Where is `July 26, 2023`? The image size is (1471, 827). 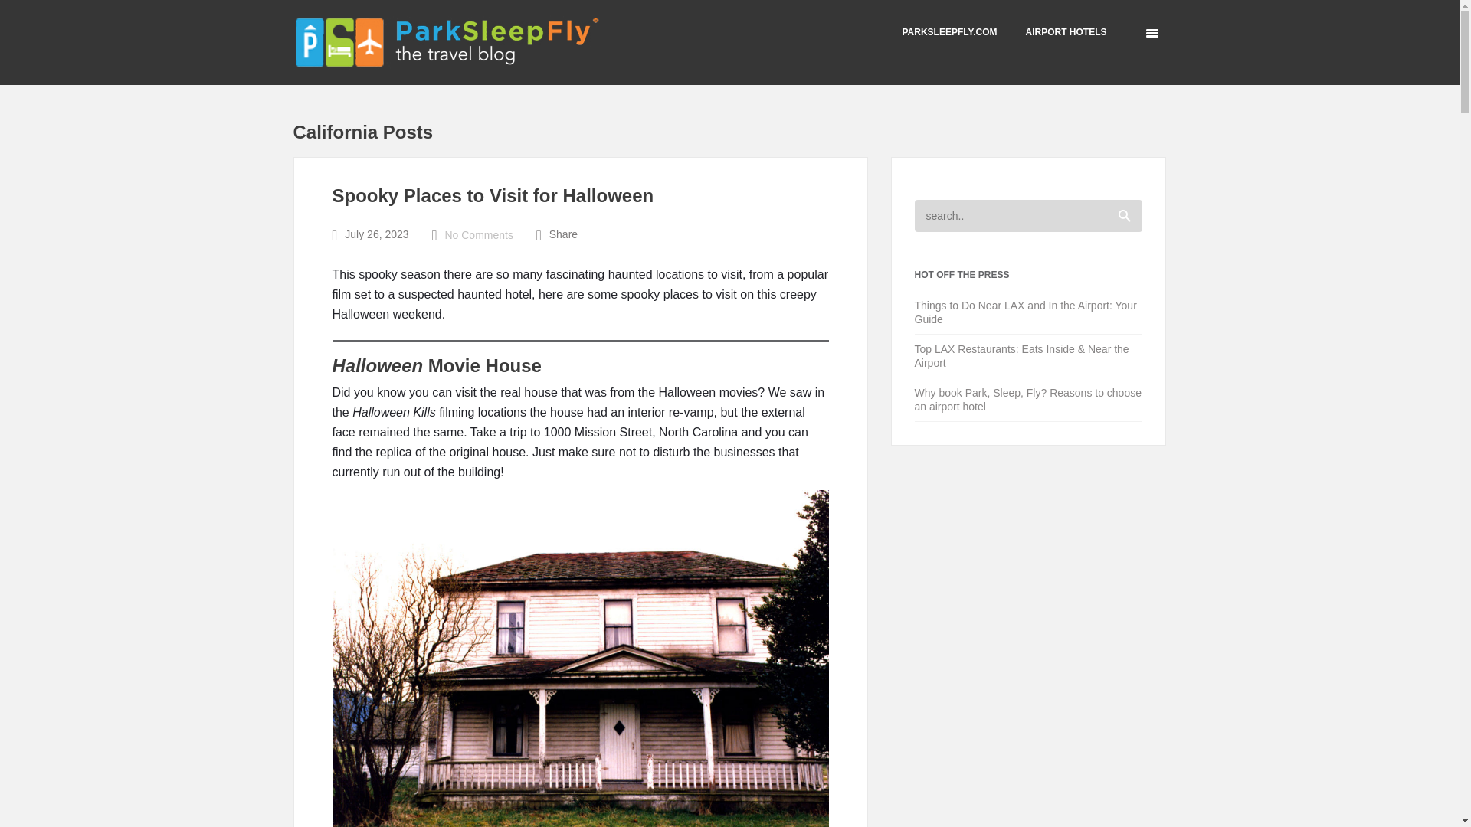 July 26, 2023 is located at coordinates (376, 234).